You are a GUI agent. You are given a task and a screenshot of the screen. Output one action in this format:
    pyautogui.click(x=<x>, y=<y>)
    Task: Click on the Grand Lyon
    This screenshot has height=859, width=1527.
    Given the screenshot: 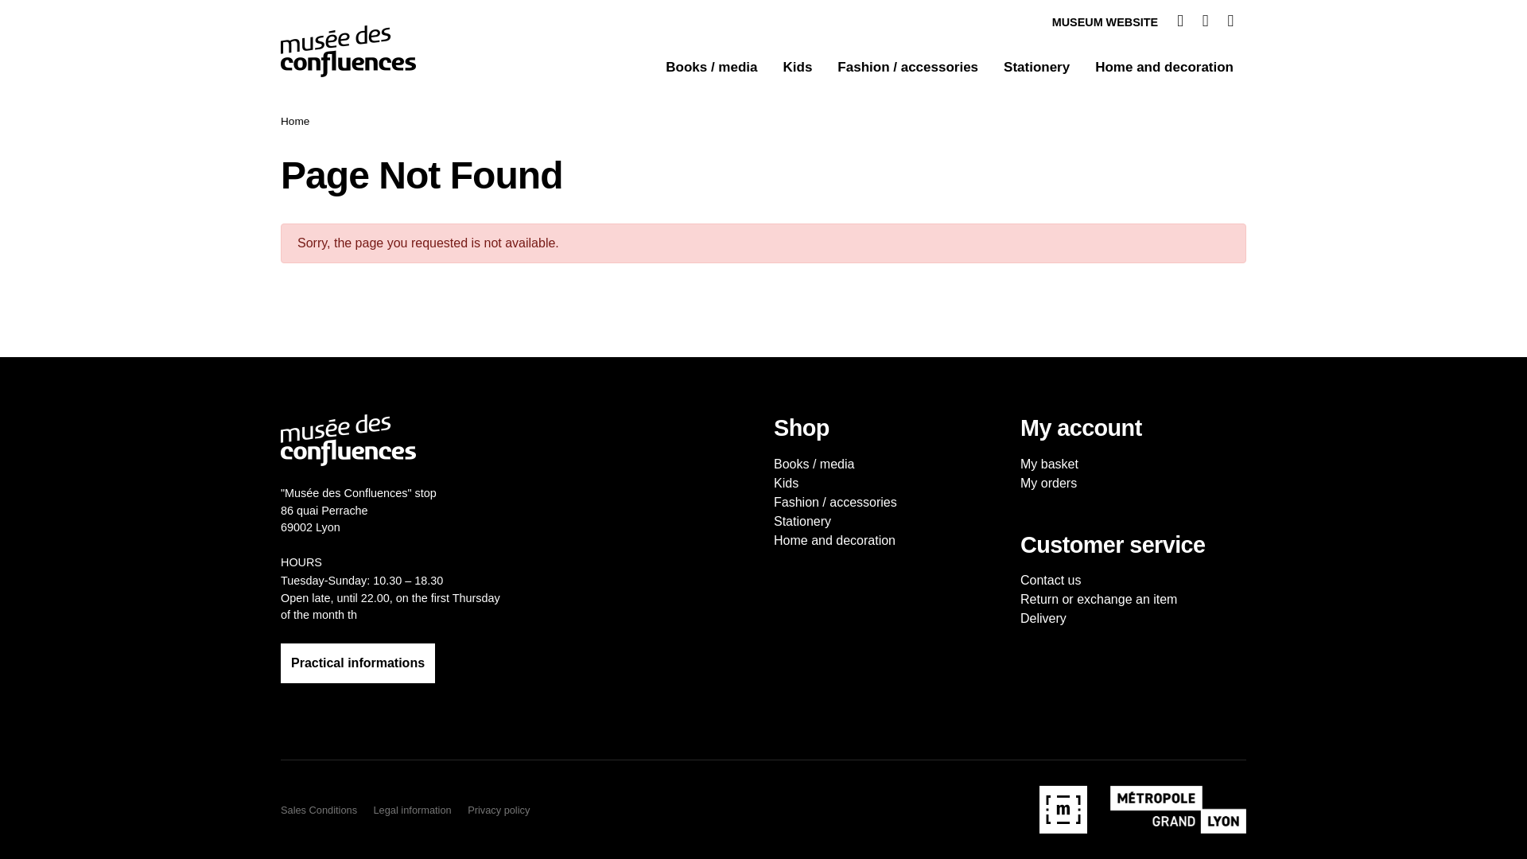 What is the action you would take?
    pyautogui.click(x=1168, y=810)
    